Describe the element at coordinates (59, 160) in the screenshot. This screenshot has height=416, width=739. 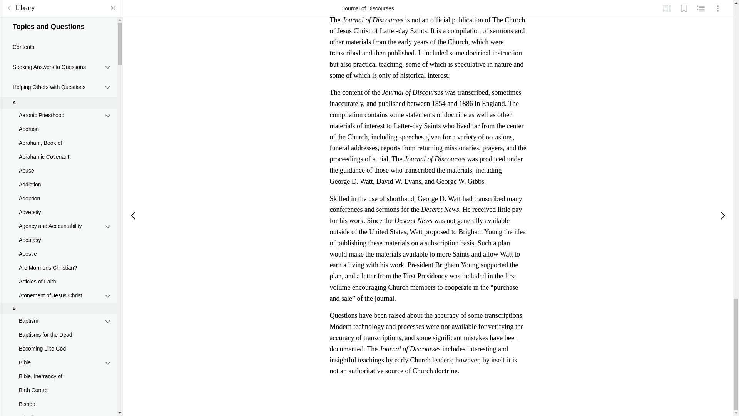
I see `Bishop` at that location.